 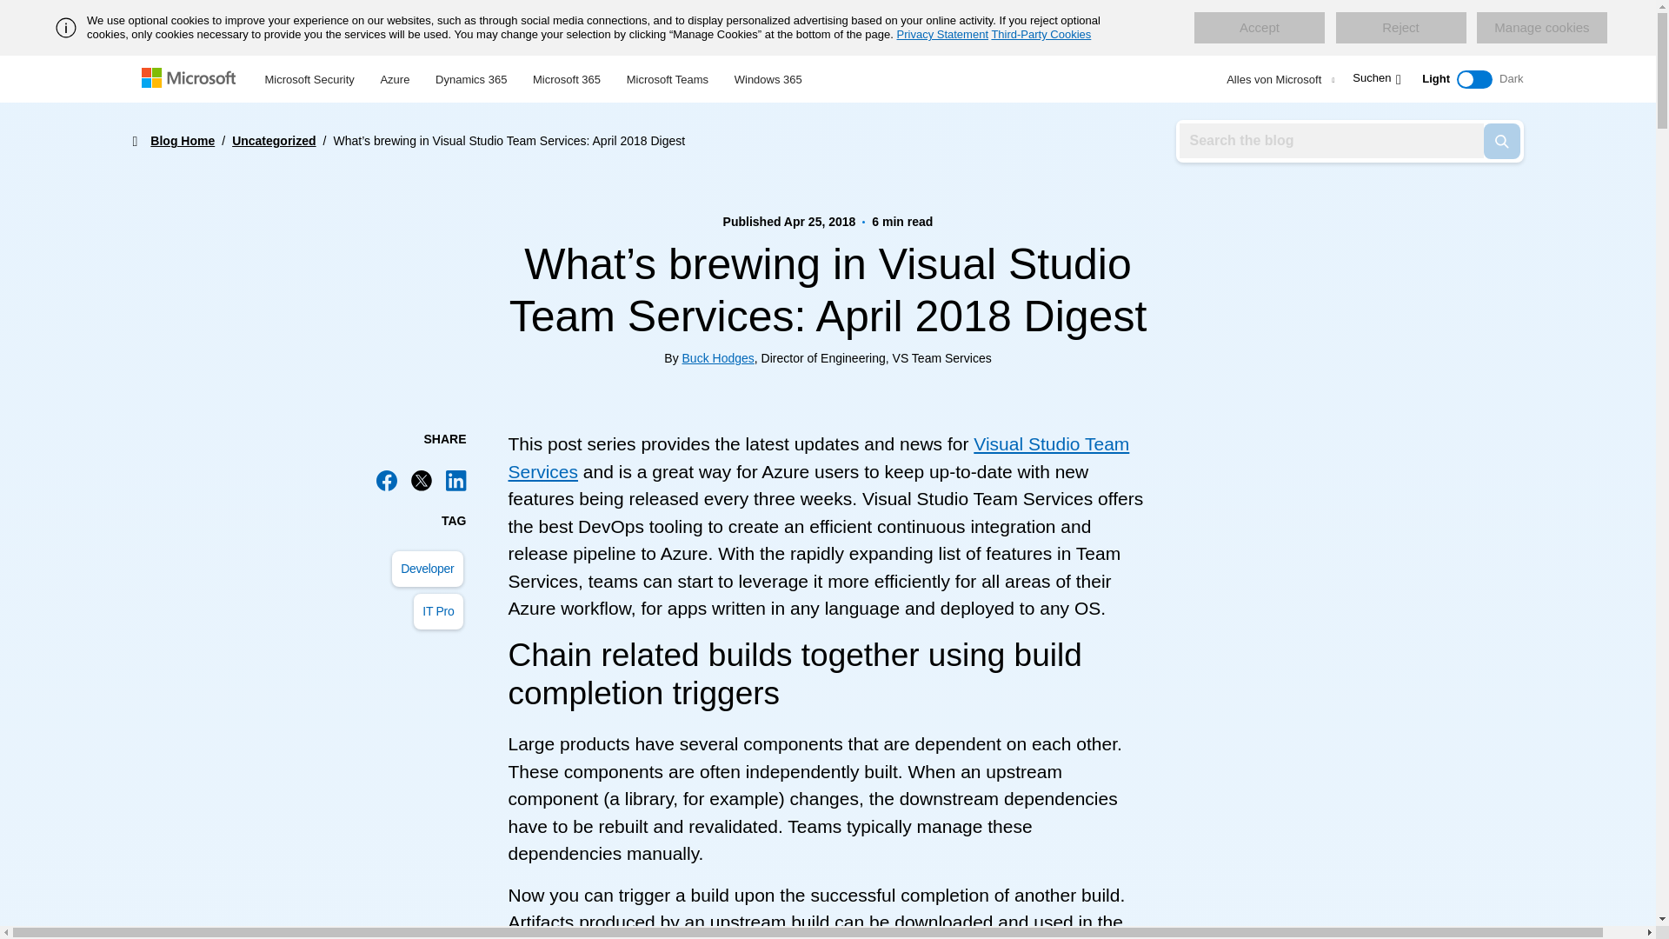 What do you see at coordinates (395, 77) in the screenshot?
I see `Azure` at bounding box center [395, 77].